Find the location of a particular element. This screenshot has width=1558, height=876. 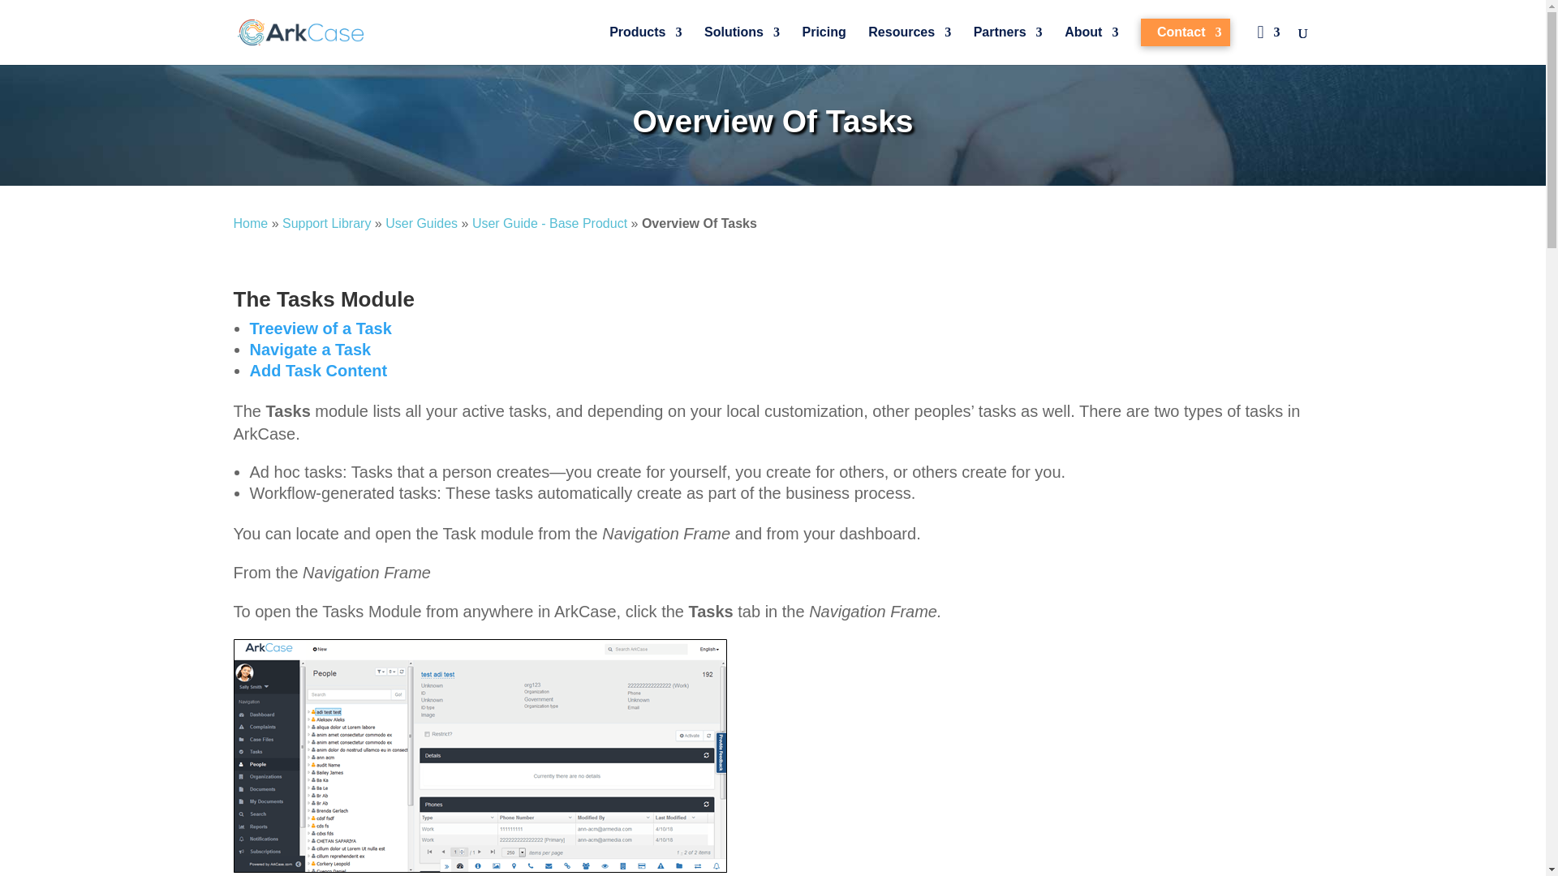

Solutions is located at coordinates (742, 45).